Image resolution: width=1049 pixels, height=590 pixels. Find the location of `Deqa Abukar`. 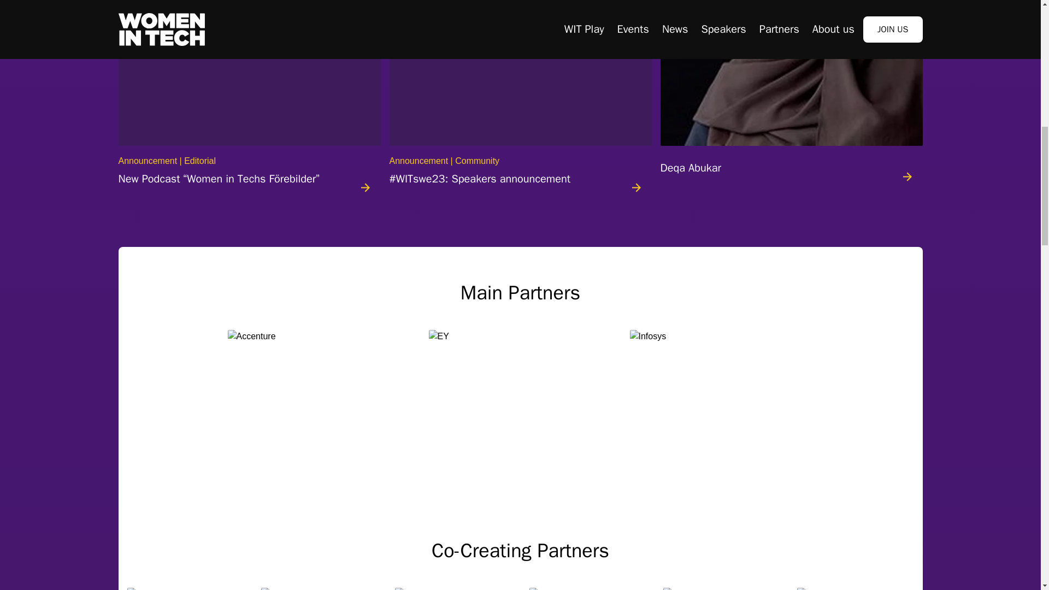

Deqa Abukar is located at coordinates (791, 97).